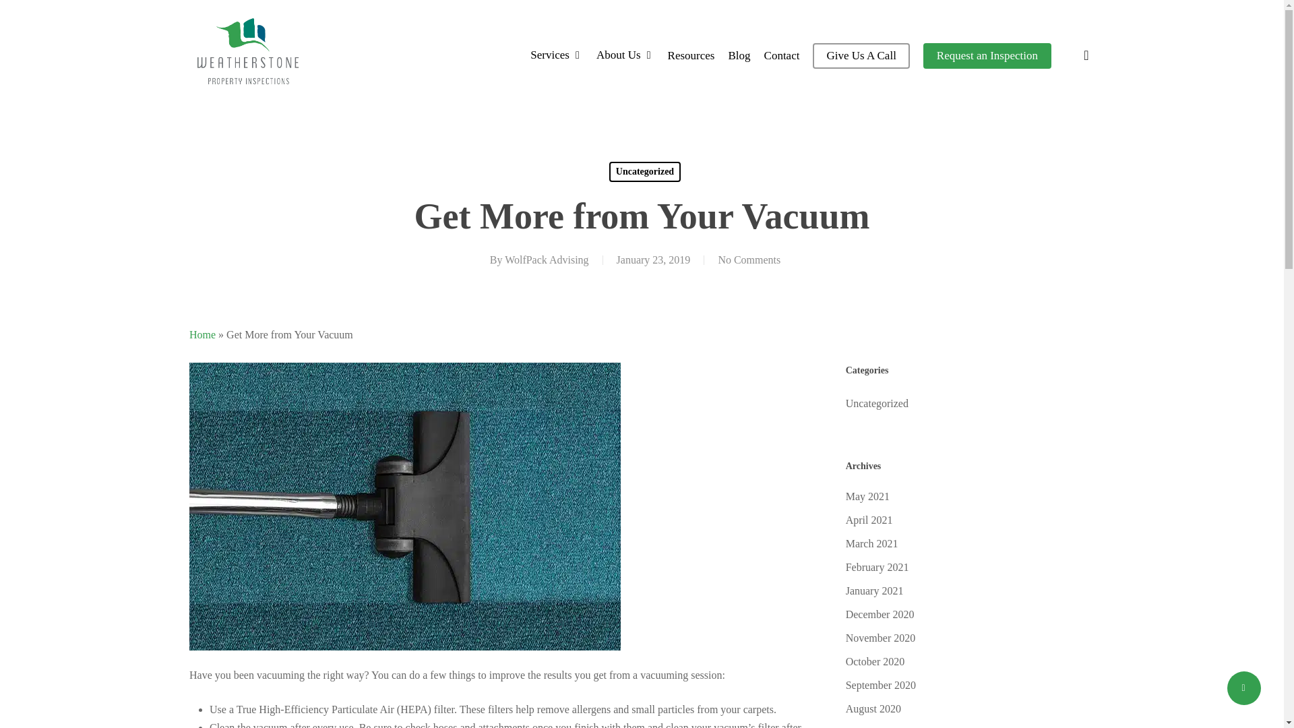  What do you see at coordinates (970, 590) in the screenshot?
I see `January 2021` at bounding box center [970, 590].